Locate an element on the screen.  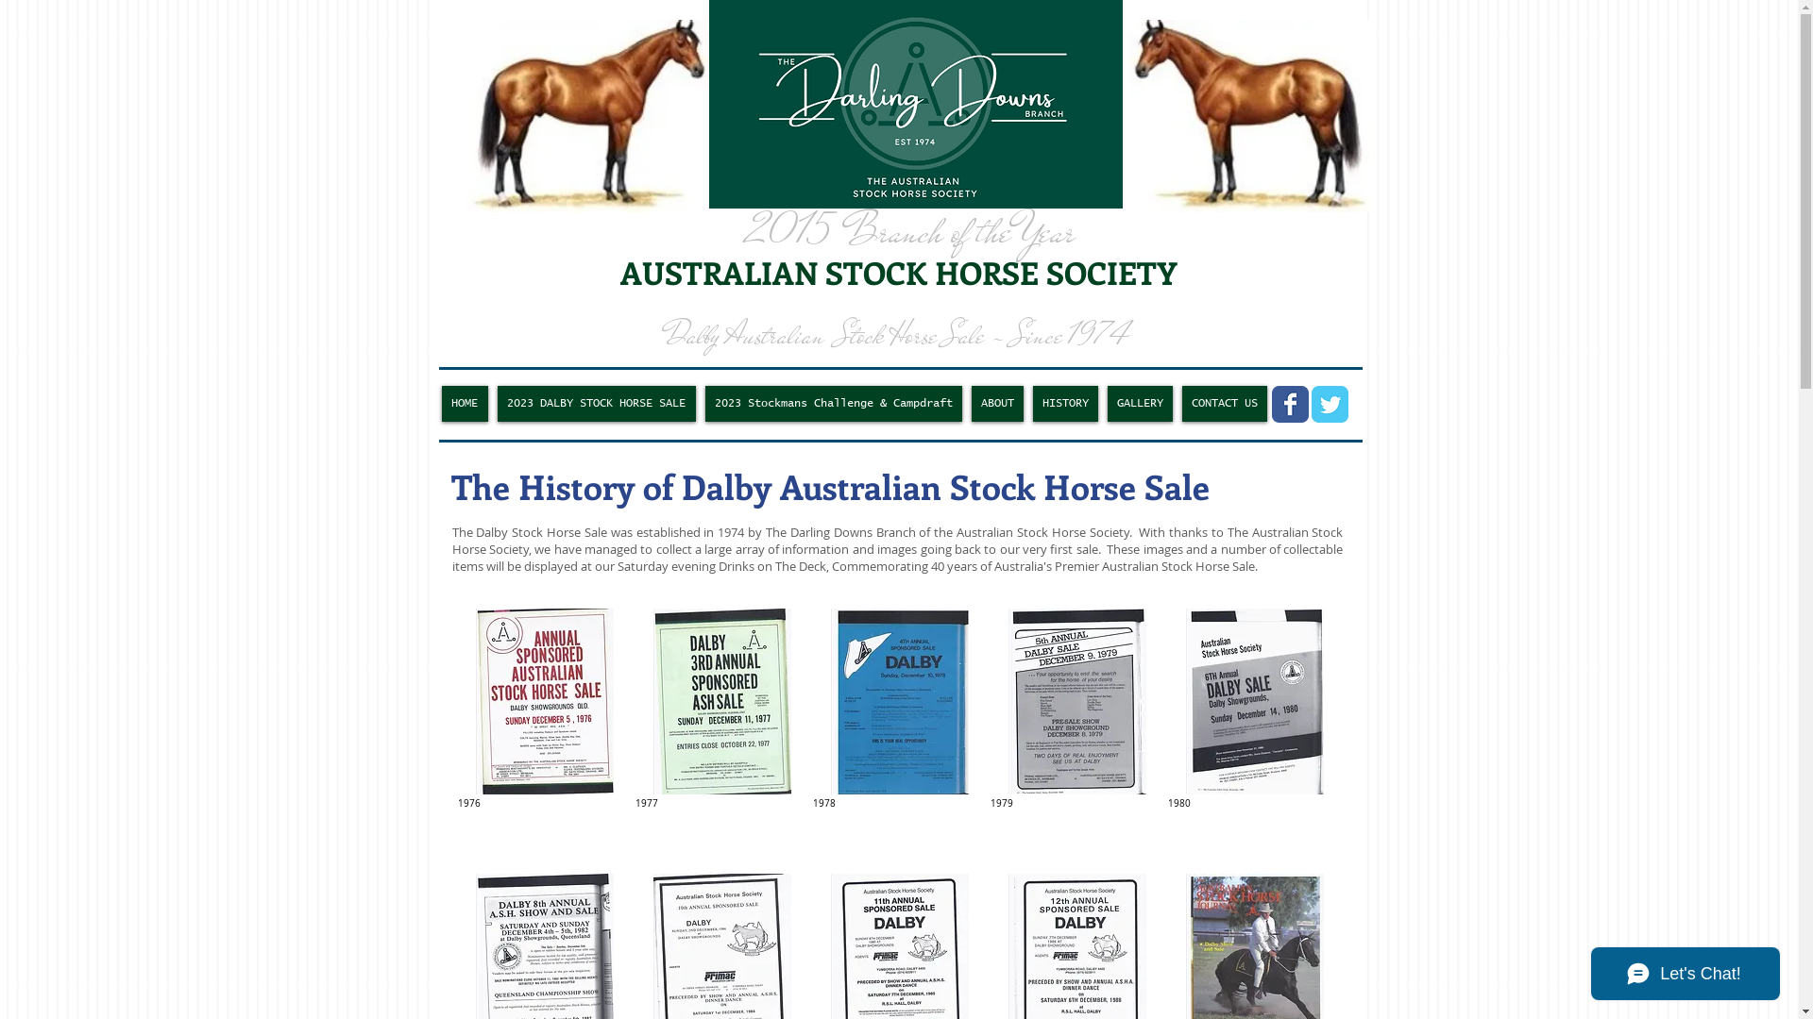
standard of excellence and logo.jpg is located at coordinates (1250, 116).